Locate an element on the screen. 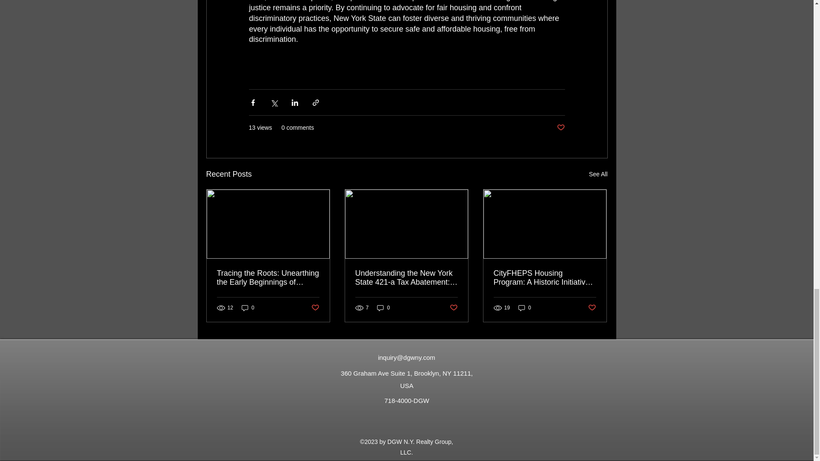  Post not marked as liked is located at coordinates (592, 308).